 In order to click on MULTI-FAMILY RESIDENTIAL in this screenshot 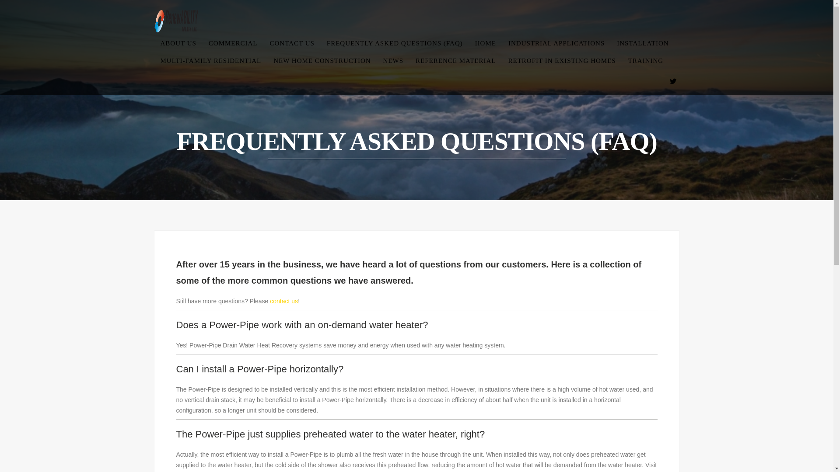, I will do `click(210, 61)`.